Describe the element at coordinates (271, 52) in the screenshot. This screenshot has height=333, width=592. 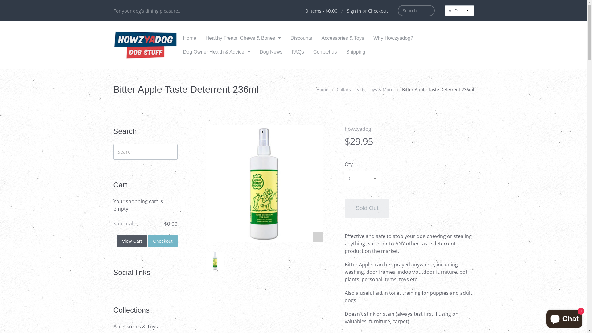
I see `Dog News` at that location.